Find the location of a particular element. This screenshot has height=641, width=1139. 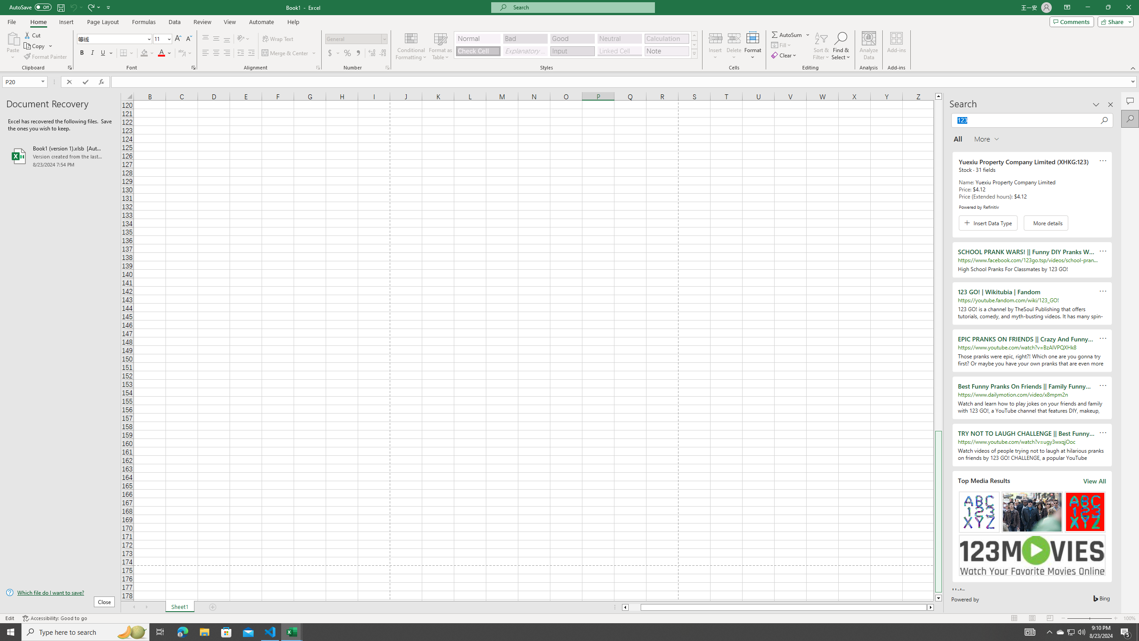

Format Cell Number is located at coordinates (387, 68).